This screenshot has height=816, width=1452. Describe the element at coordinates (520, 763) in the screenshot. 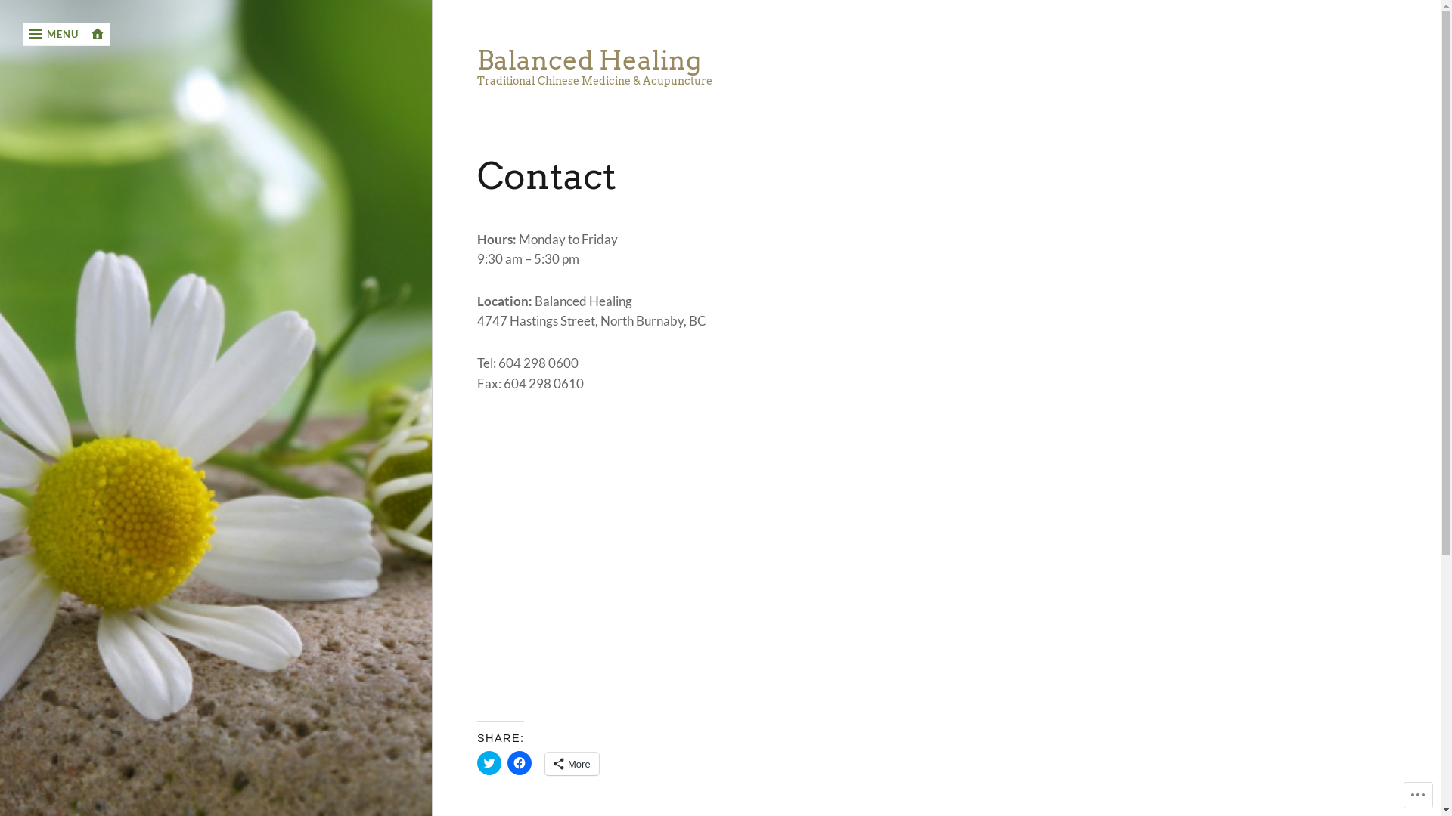

I see `Click to share on Facebook (Opens in new window)` at that location.